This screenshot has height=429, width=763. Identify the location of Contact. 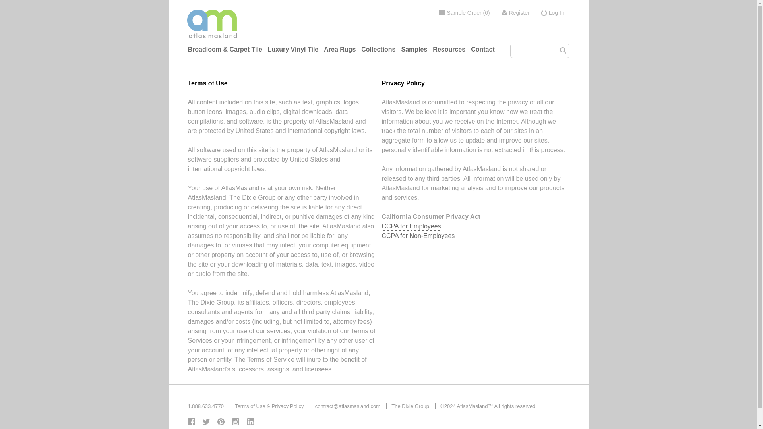
(482, 50).